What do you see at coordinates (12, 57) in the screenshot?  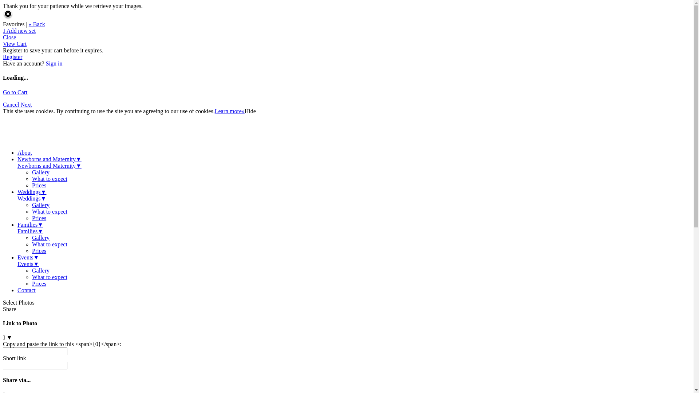 I see `Register` at bounding box center [12, 57].